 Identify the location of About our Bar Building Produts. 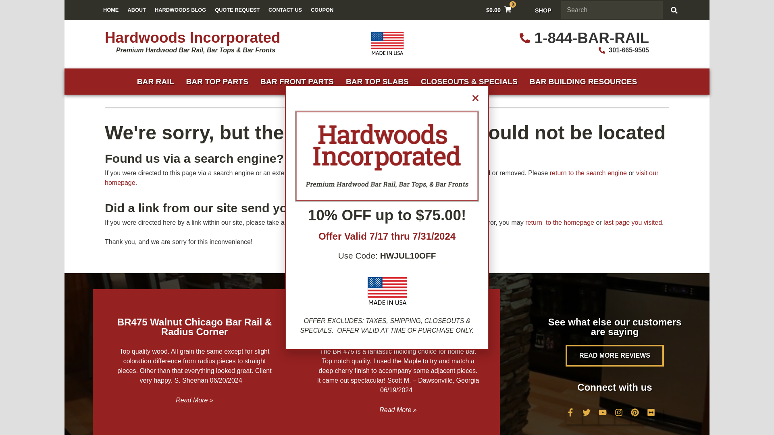
(136, 10).